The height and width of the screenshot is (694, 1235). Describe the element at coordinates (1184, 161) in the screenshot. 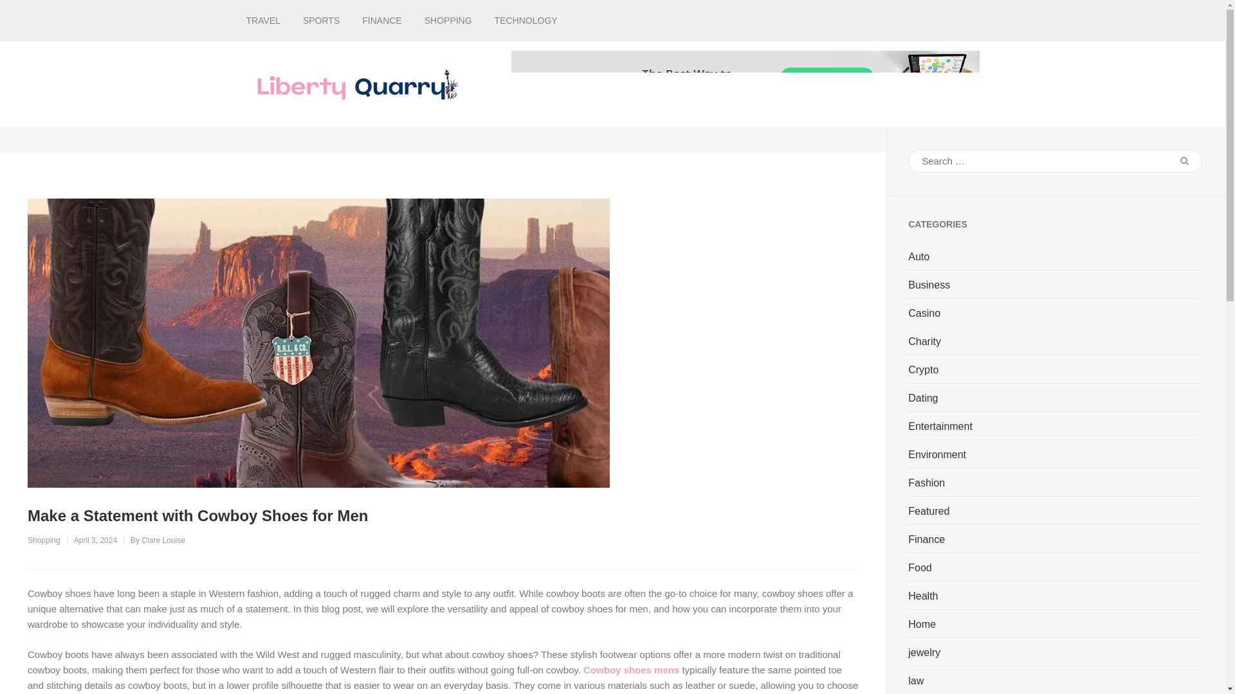

I see `Search` at that location.